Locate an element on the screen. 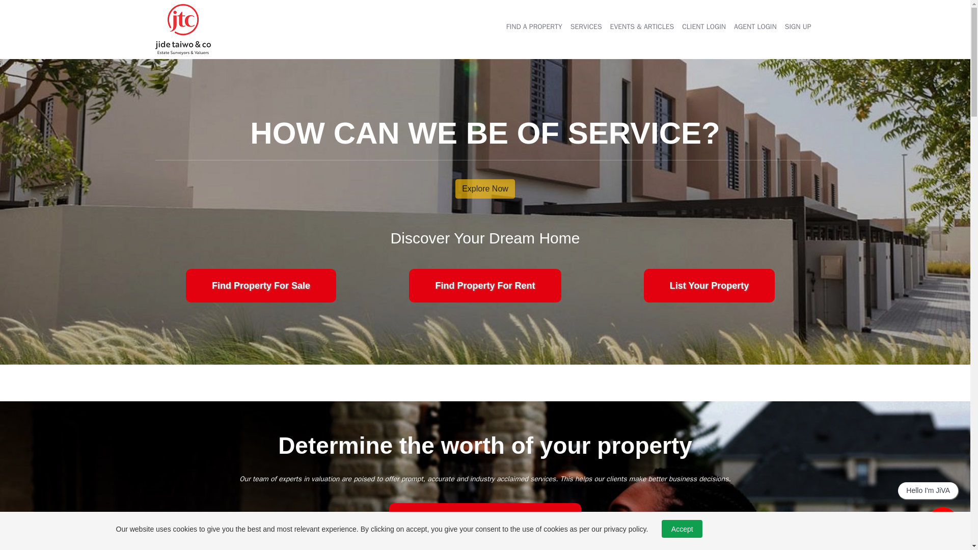 The width and height of the screenshot is (978, 550). SERVICES is located at coordinates (586, 26).